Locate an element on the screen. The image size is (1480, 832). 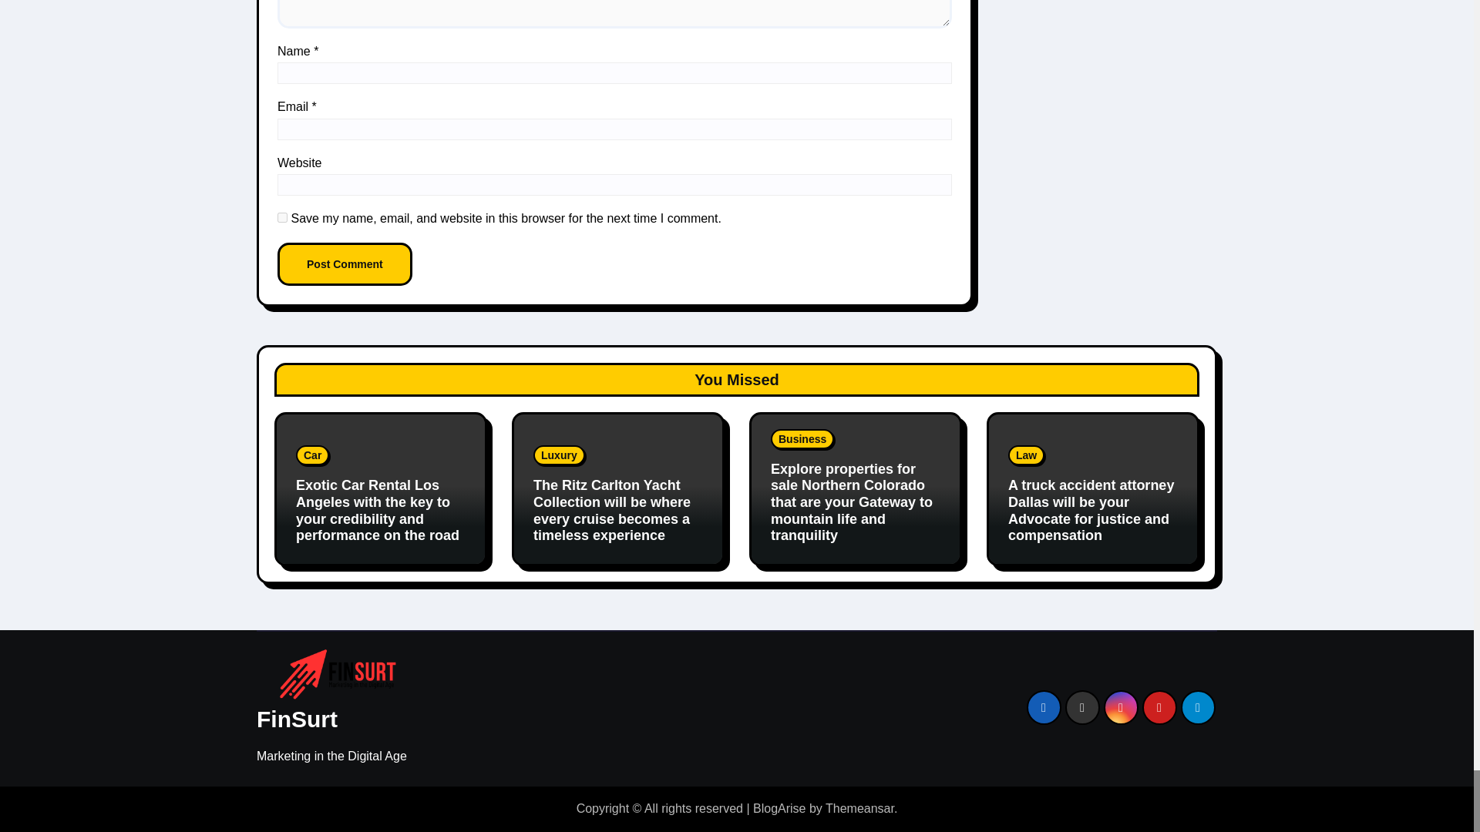
Post Comment is located at coordinates (345, 264).